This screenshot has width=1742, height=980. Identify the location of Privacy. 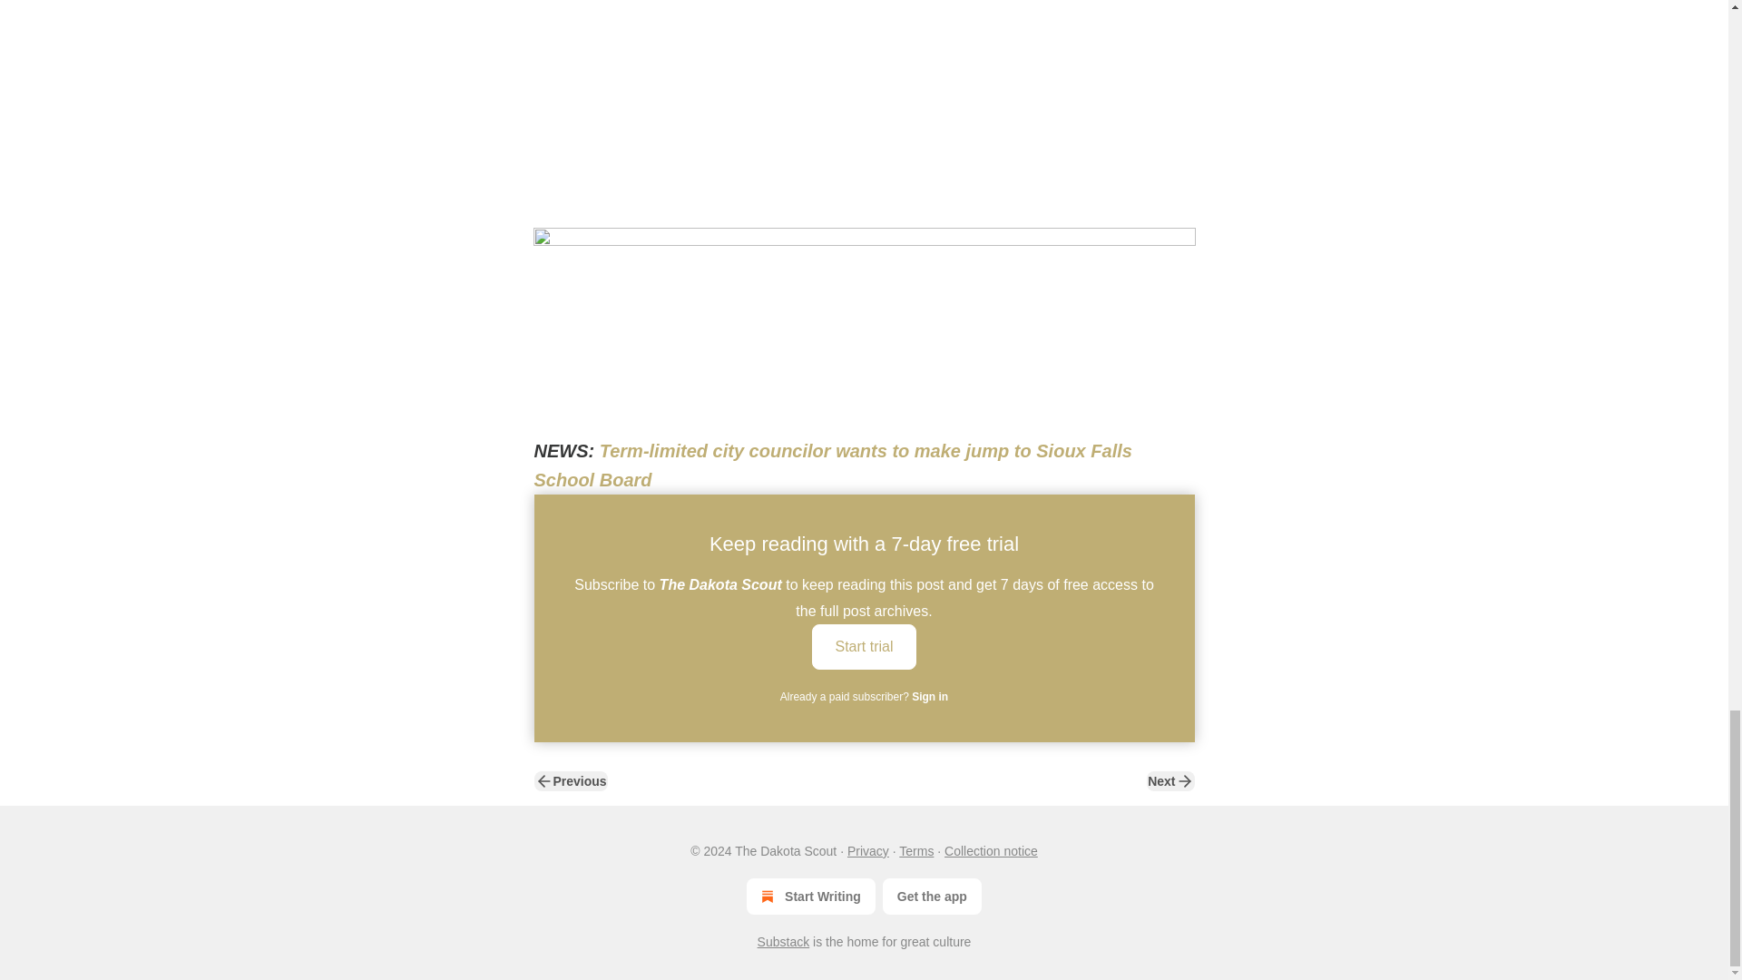
(867, 851).